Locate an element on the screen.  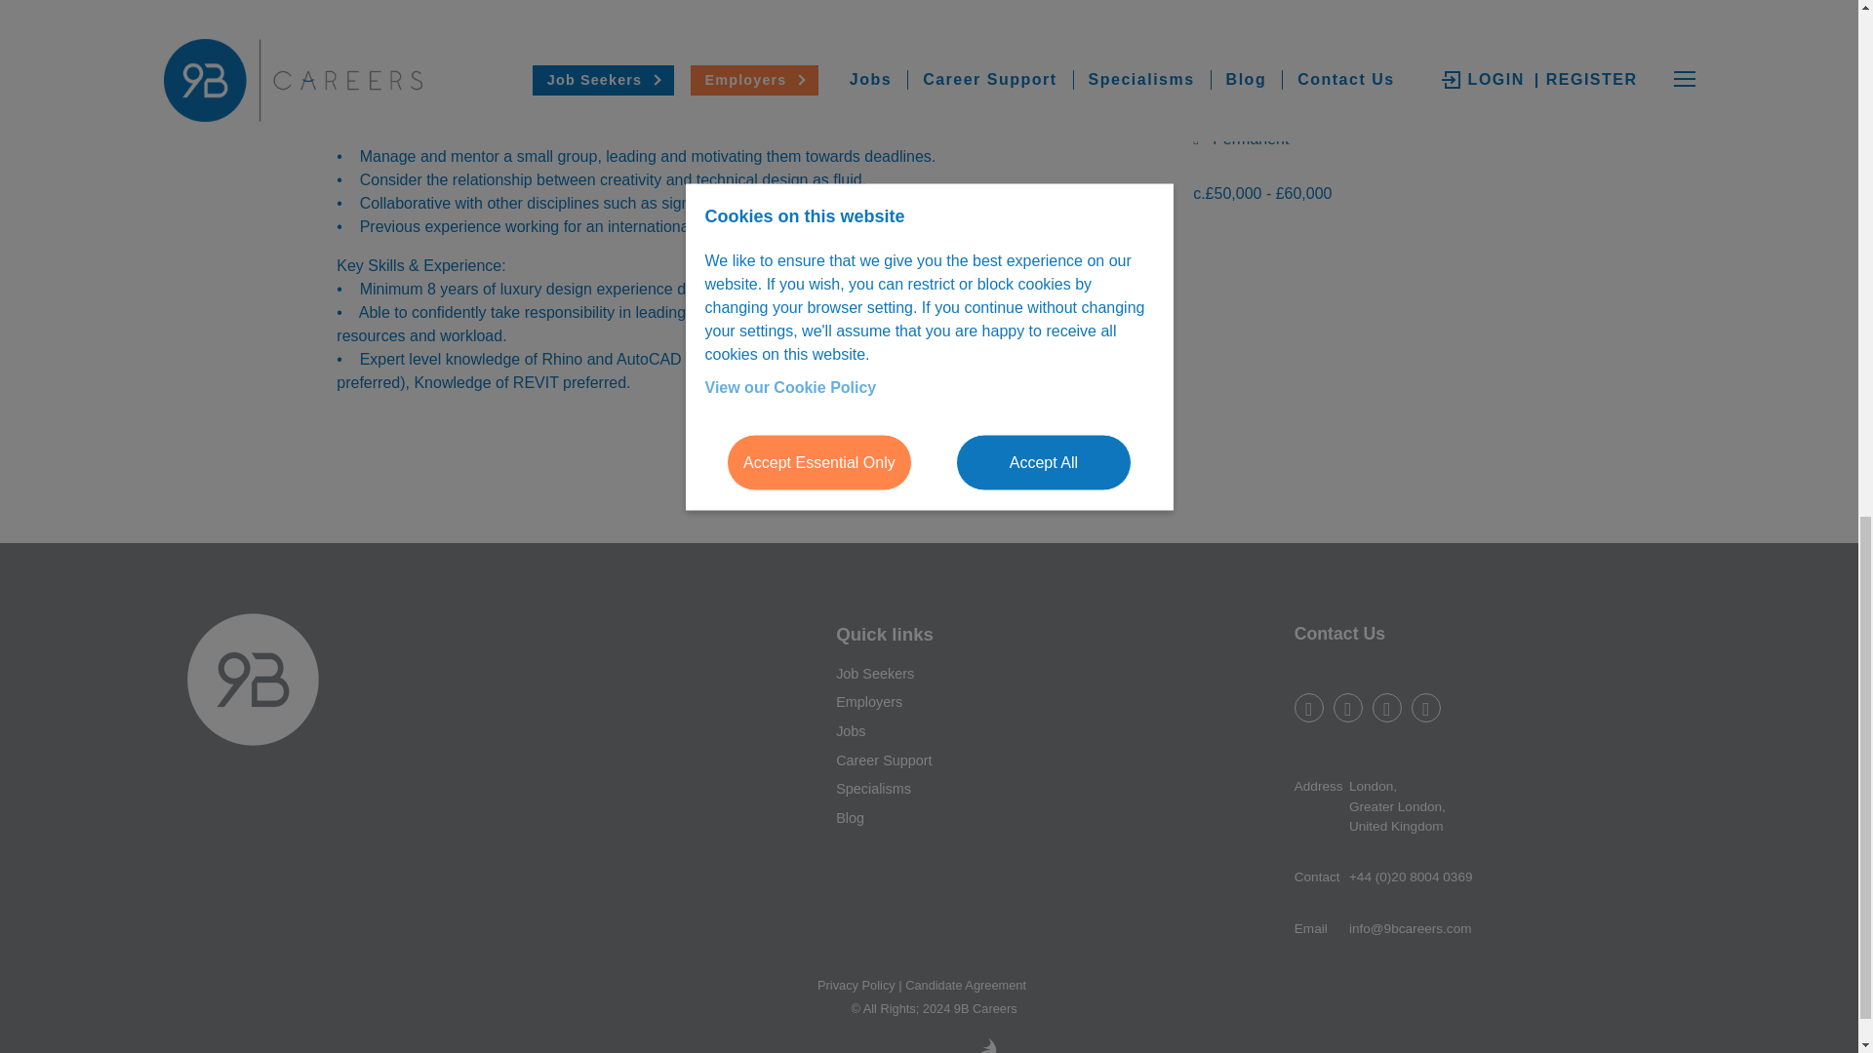
Recruitment Software - Firefish Software is located at coordinates (985, 1045).